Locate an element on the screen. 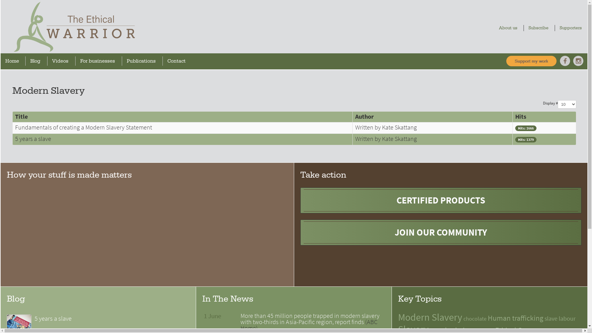 The width and height of the screenshot is (592, 333). Supporters is located at coordinates (572, 28).